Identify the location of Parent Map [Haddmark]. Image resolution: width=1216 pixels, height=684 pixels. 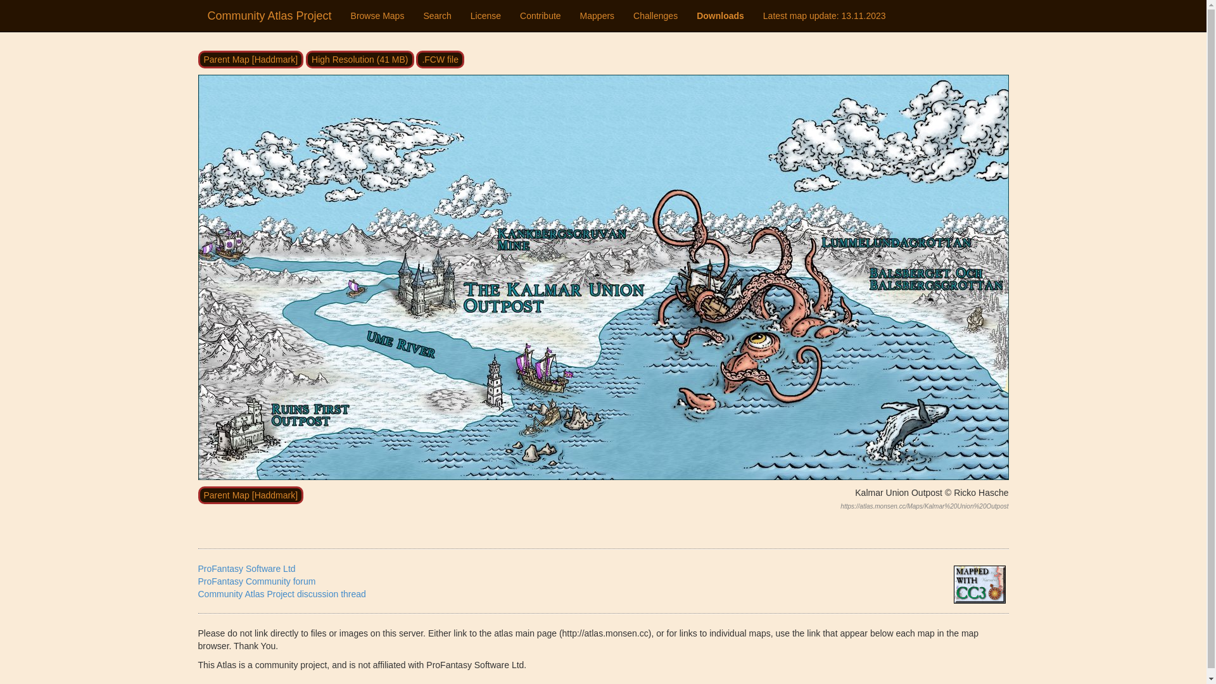
(251, 60).